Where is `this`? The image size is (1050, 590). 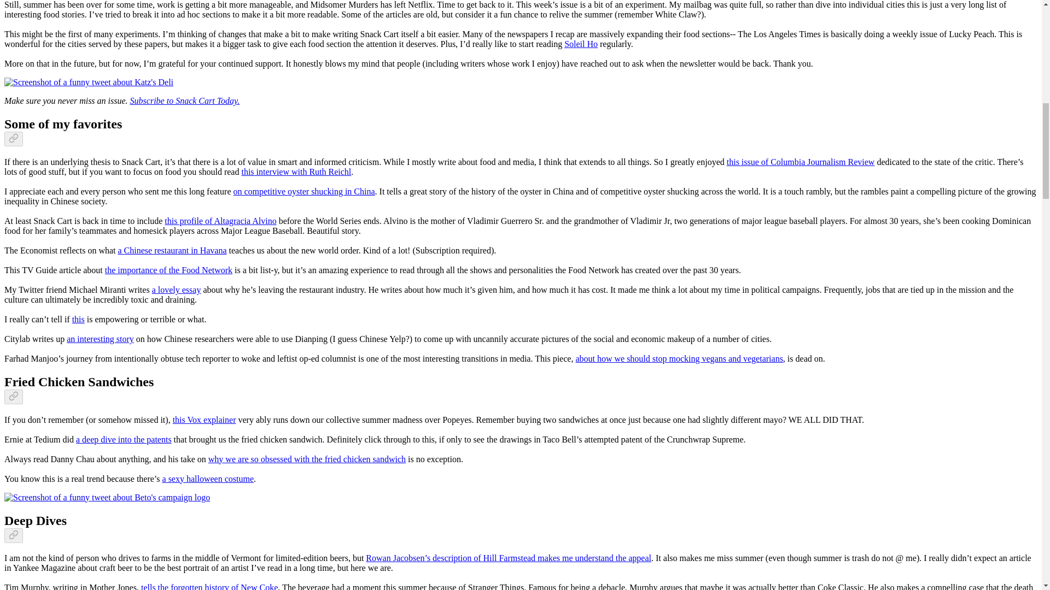
this is located at coordinates (79, 319).